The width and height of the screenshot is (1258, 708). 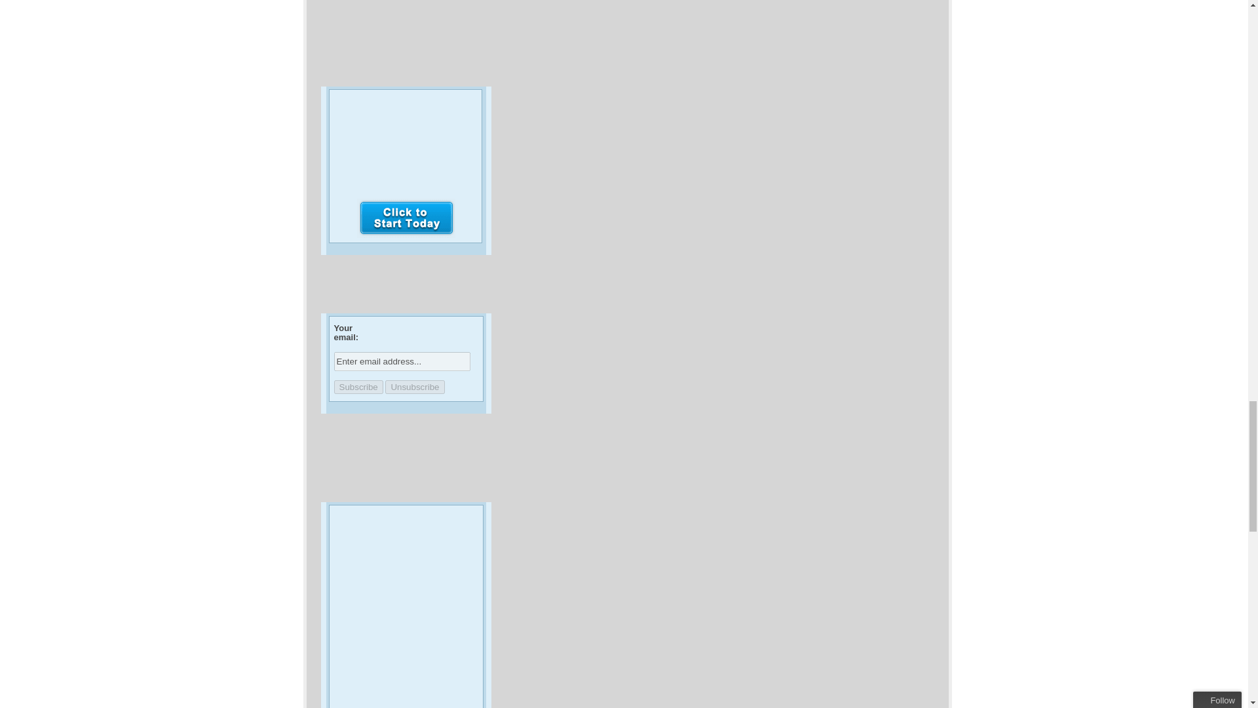 What do you see at coordinates (402, 361) in the screenshot?
I see `Enter email address...` at bounding box center [402, 361].